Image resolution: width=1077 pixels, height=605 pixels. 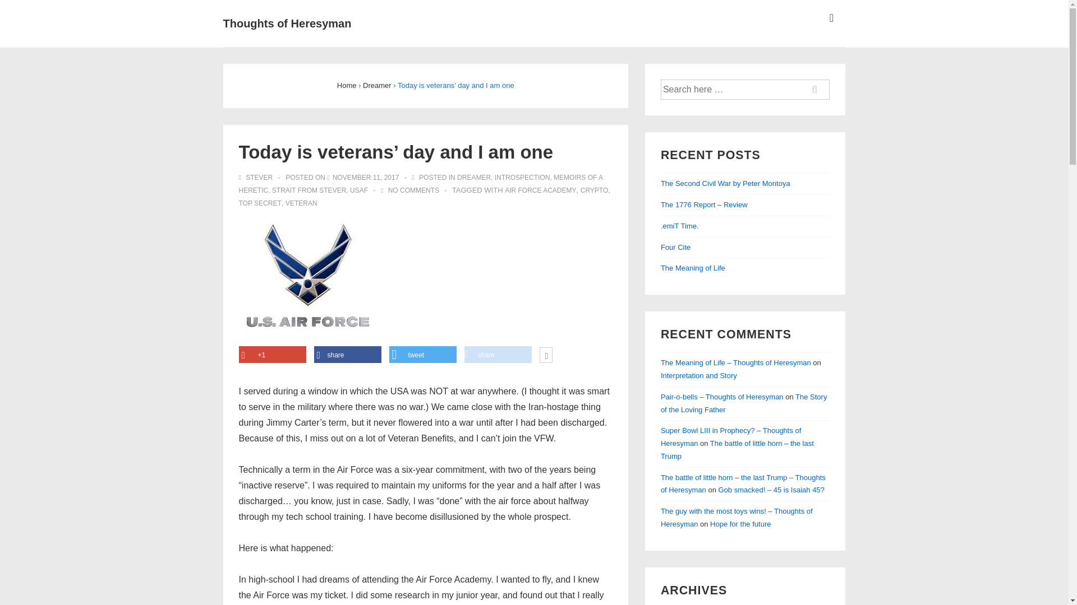 What do you see at coordinates (377, 85) in the screenshot?
I see `Dreamer` at bounding box center [377, 85].